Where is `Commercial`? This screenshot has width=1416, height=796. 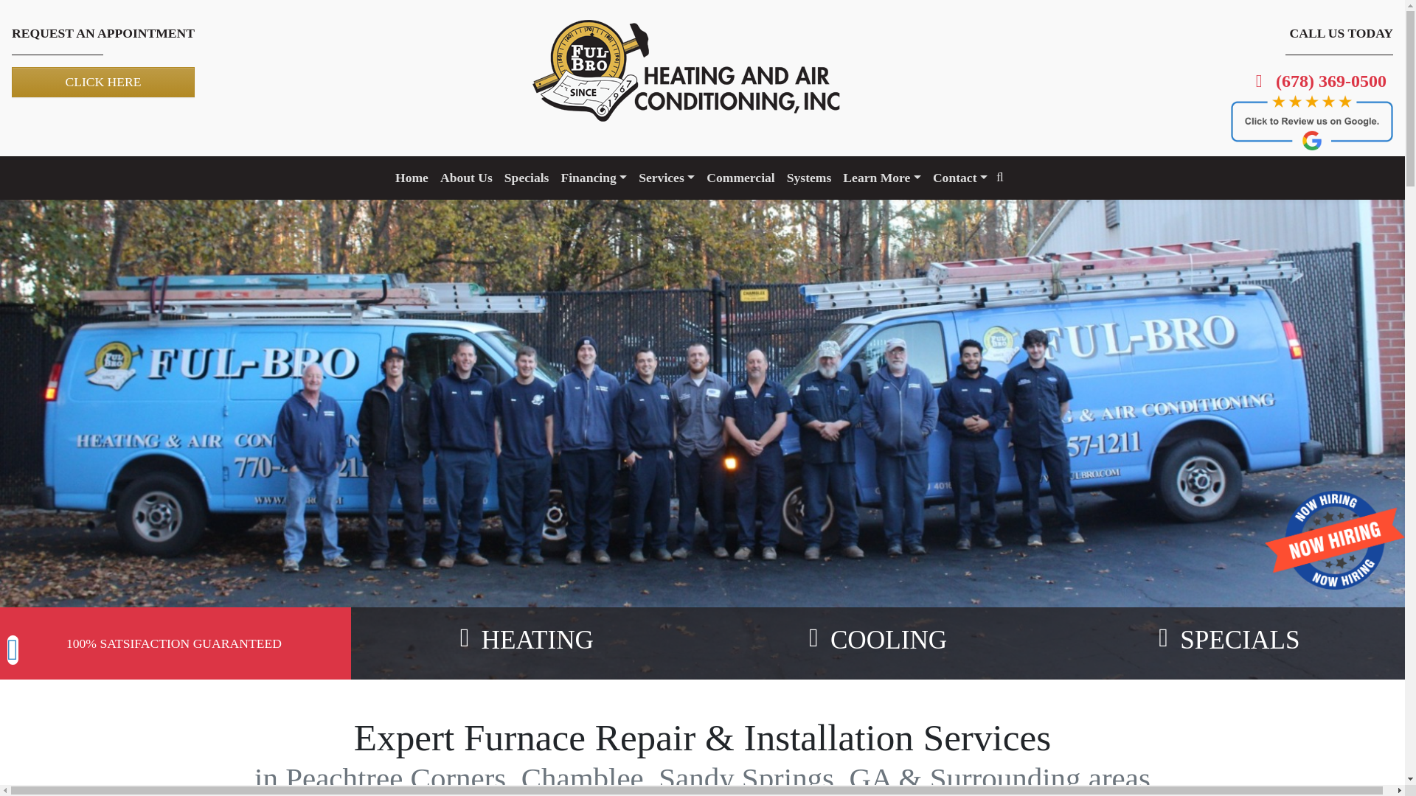 Commercial is located at coordinates (740, 178).